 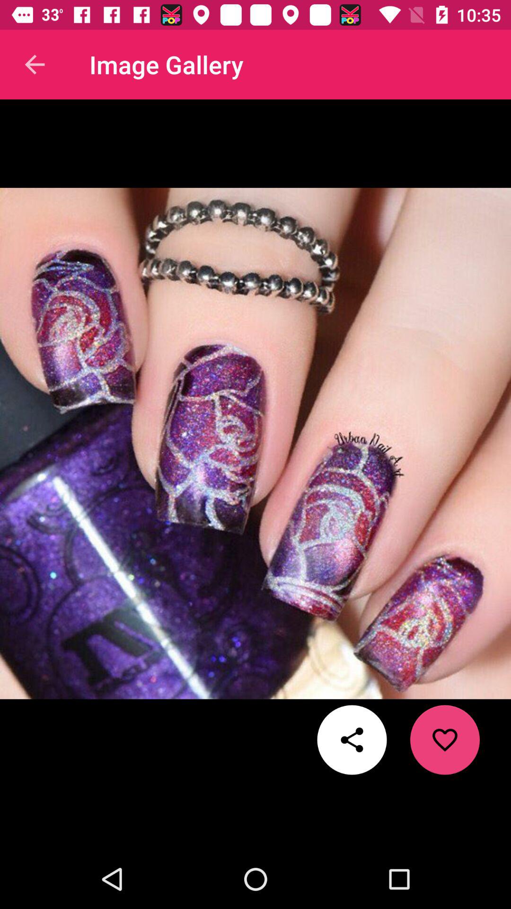 What do you see at coordinates (35, 64) in the screenshot?
I see `press the icon next to the image gallery icon` at bounding box center [35, 64].